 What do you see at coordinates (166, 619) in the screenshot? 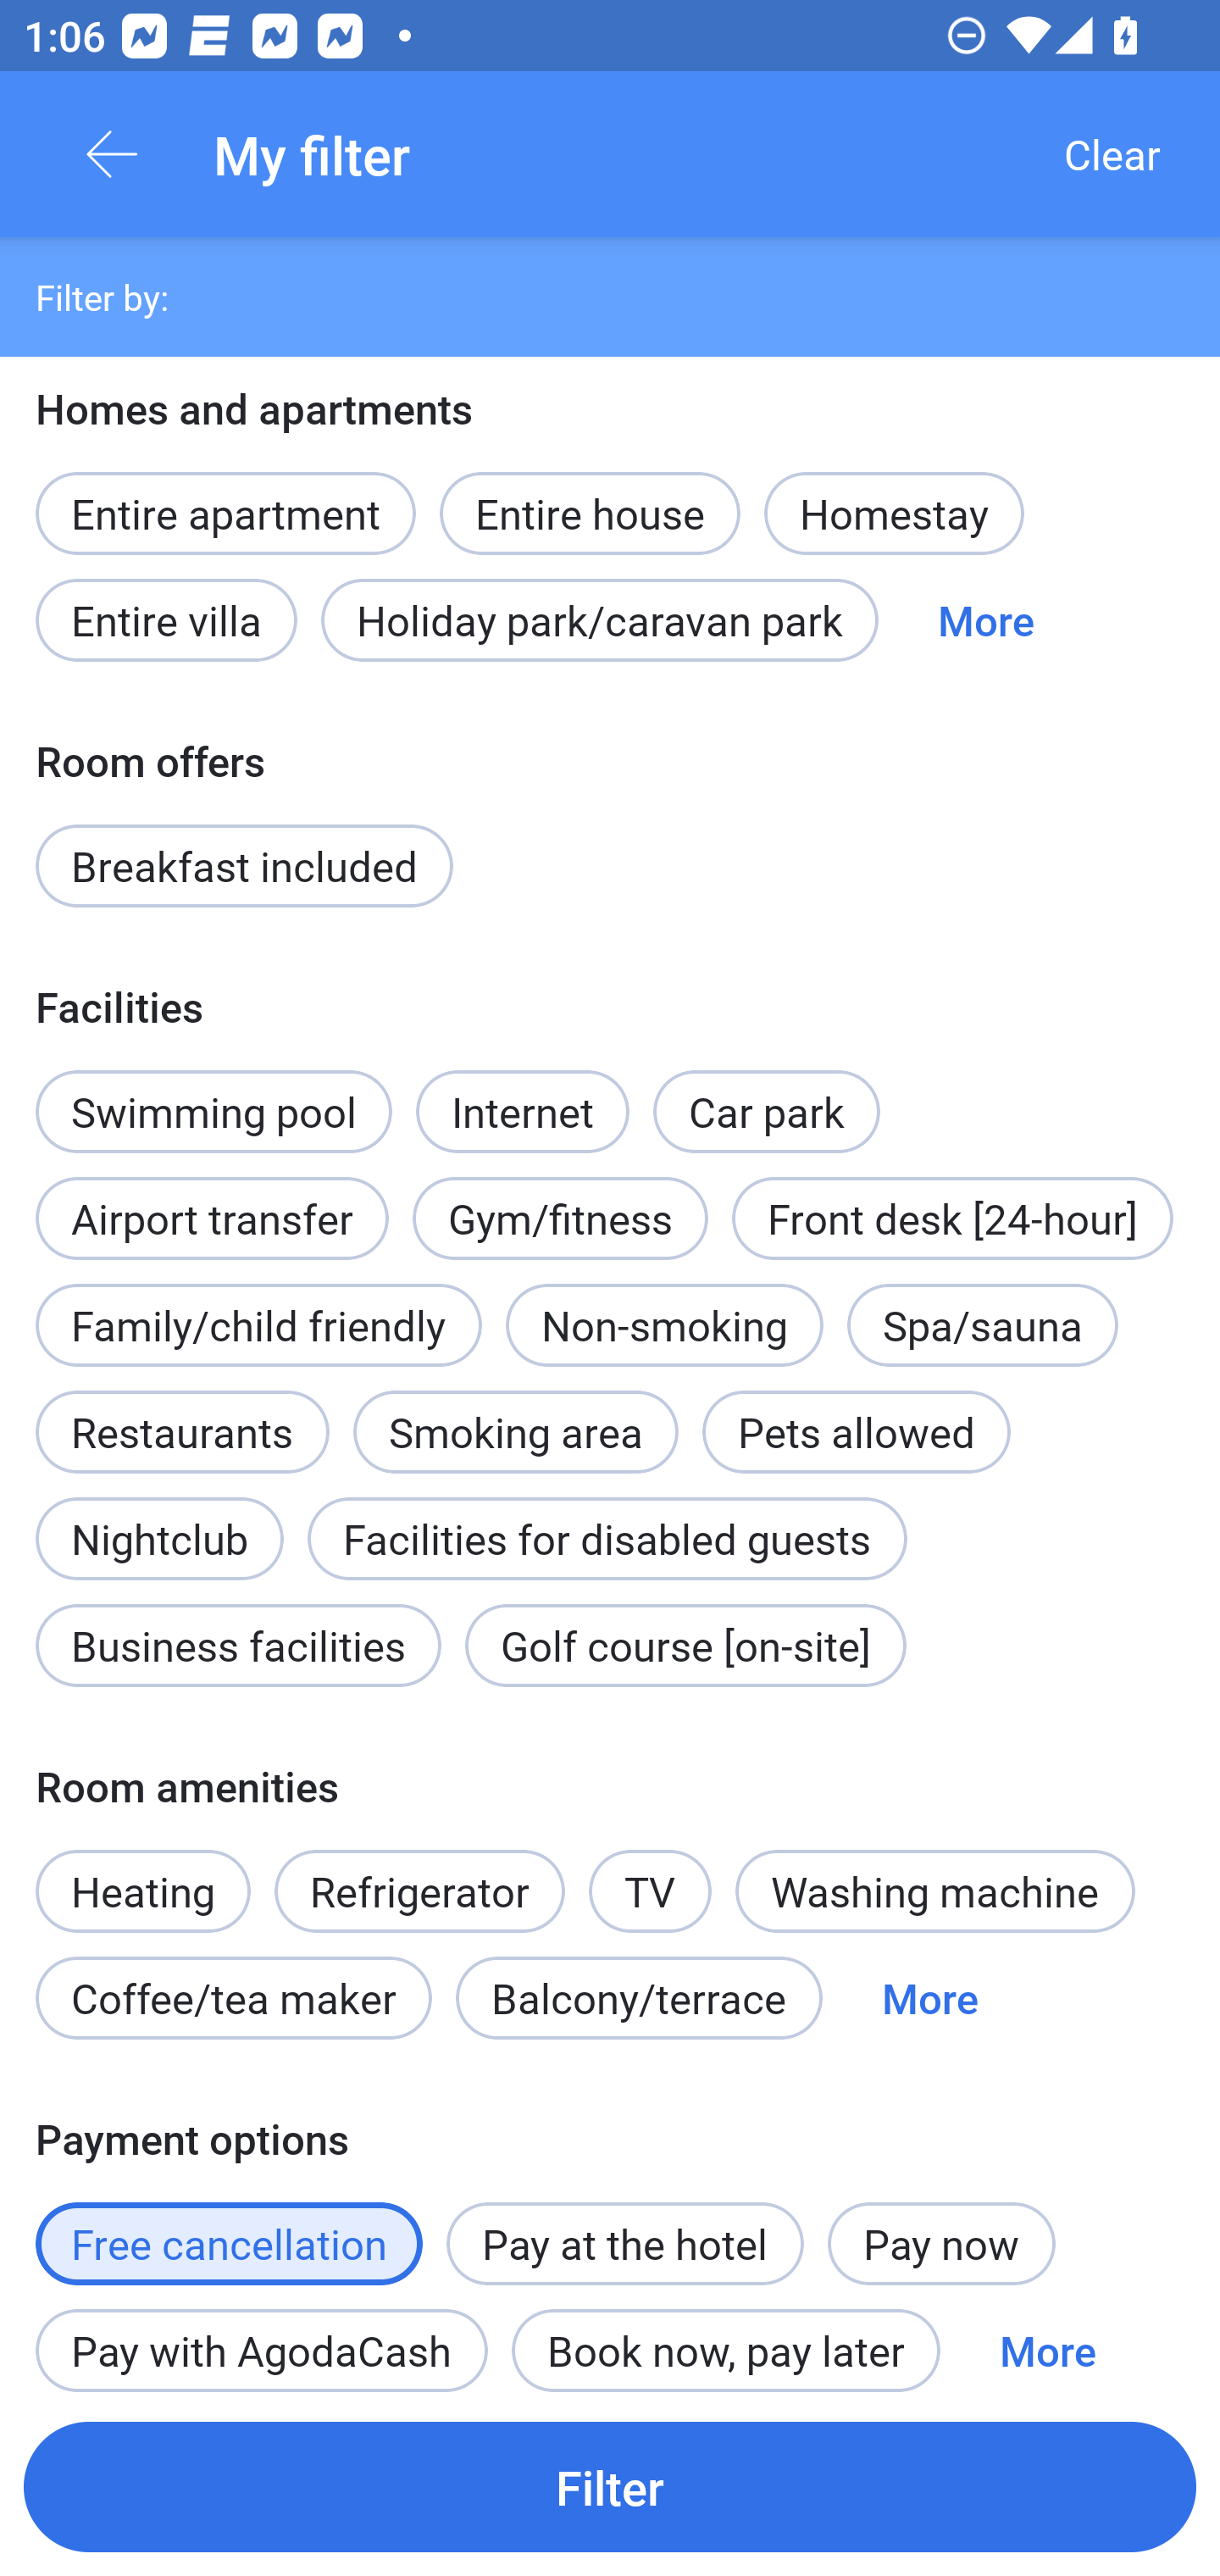
I see `Entire villa` at bounding box center [166, 619].